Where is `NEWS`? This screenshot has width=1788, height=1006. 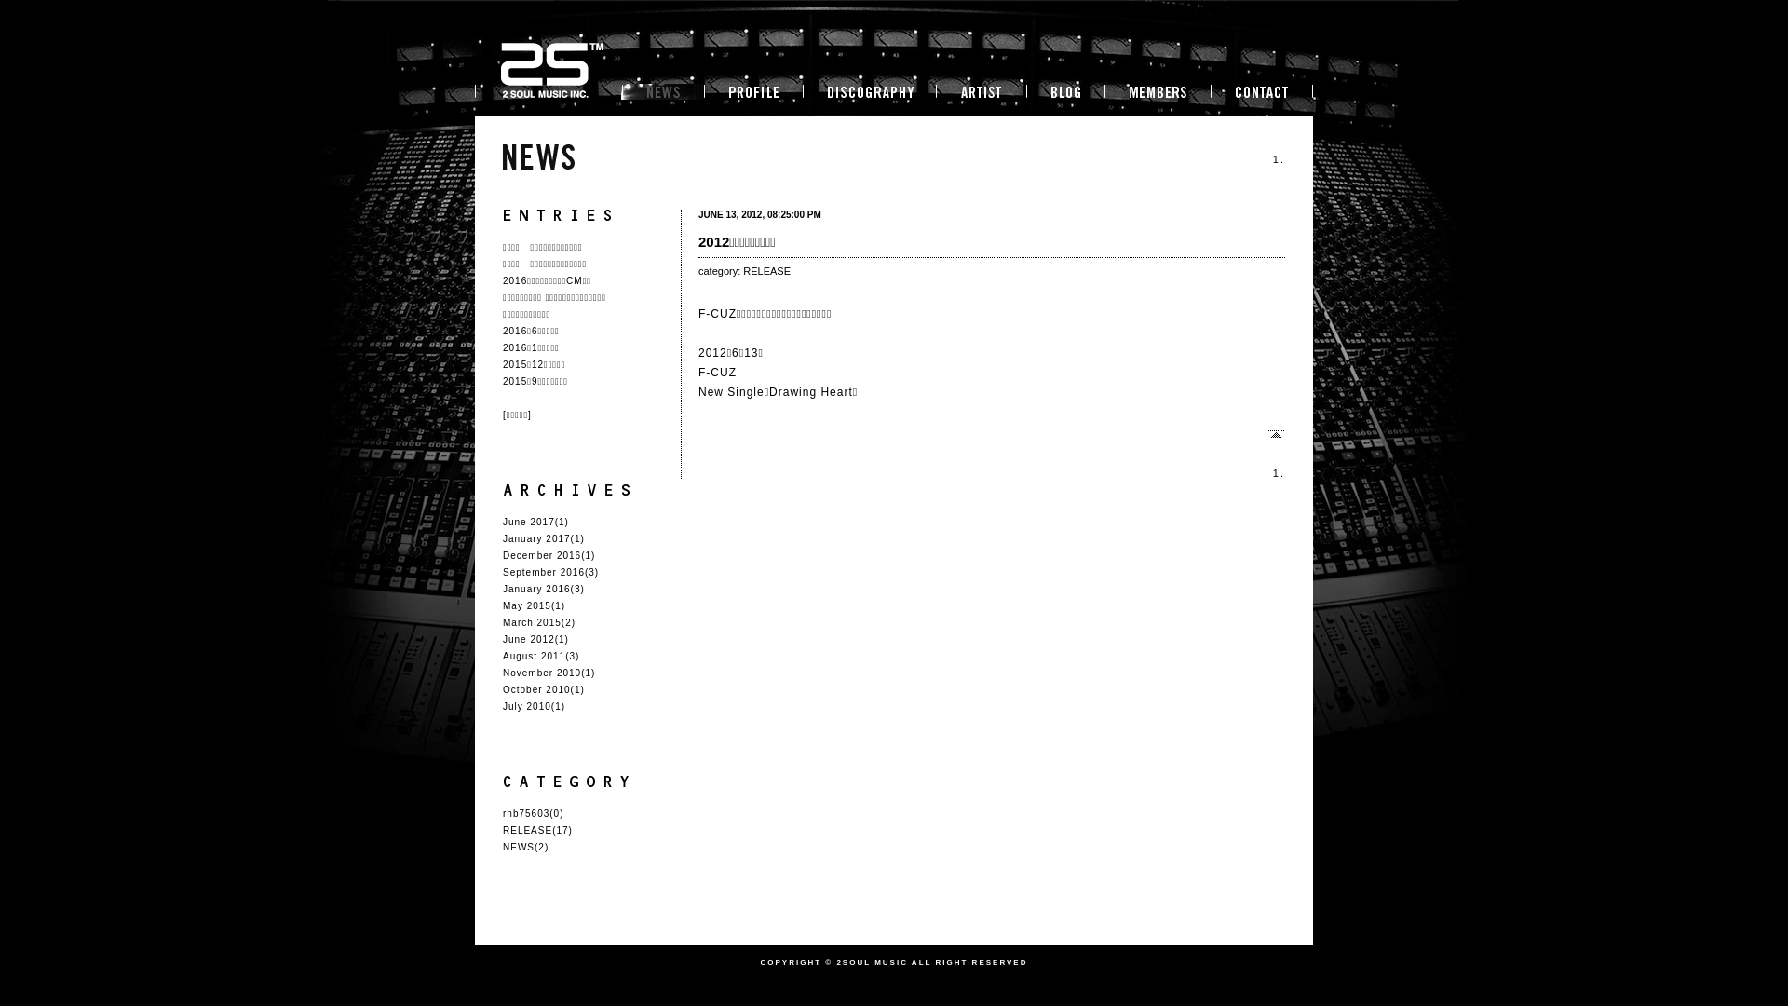
NEWS is located at coordinates (662, 95).